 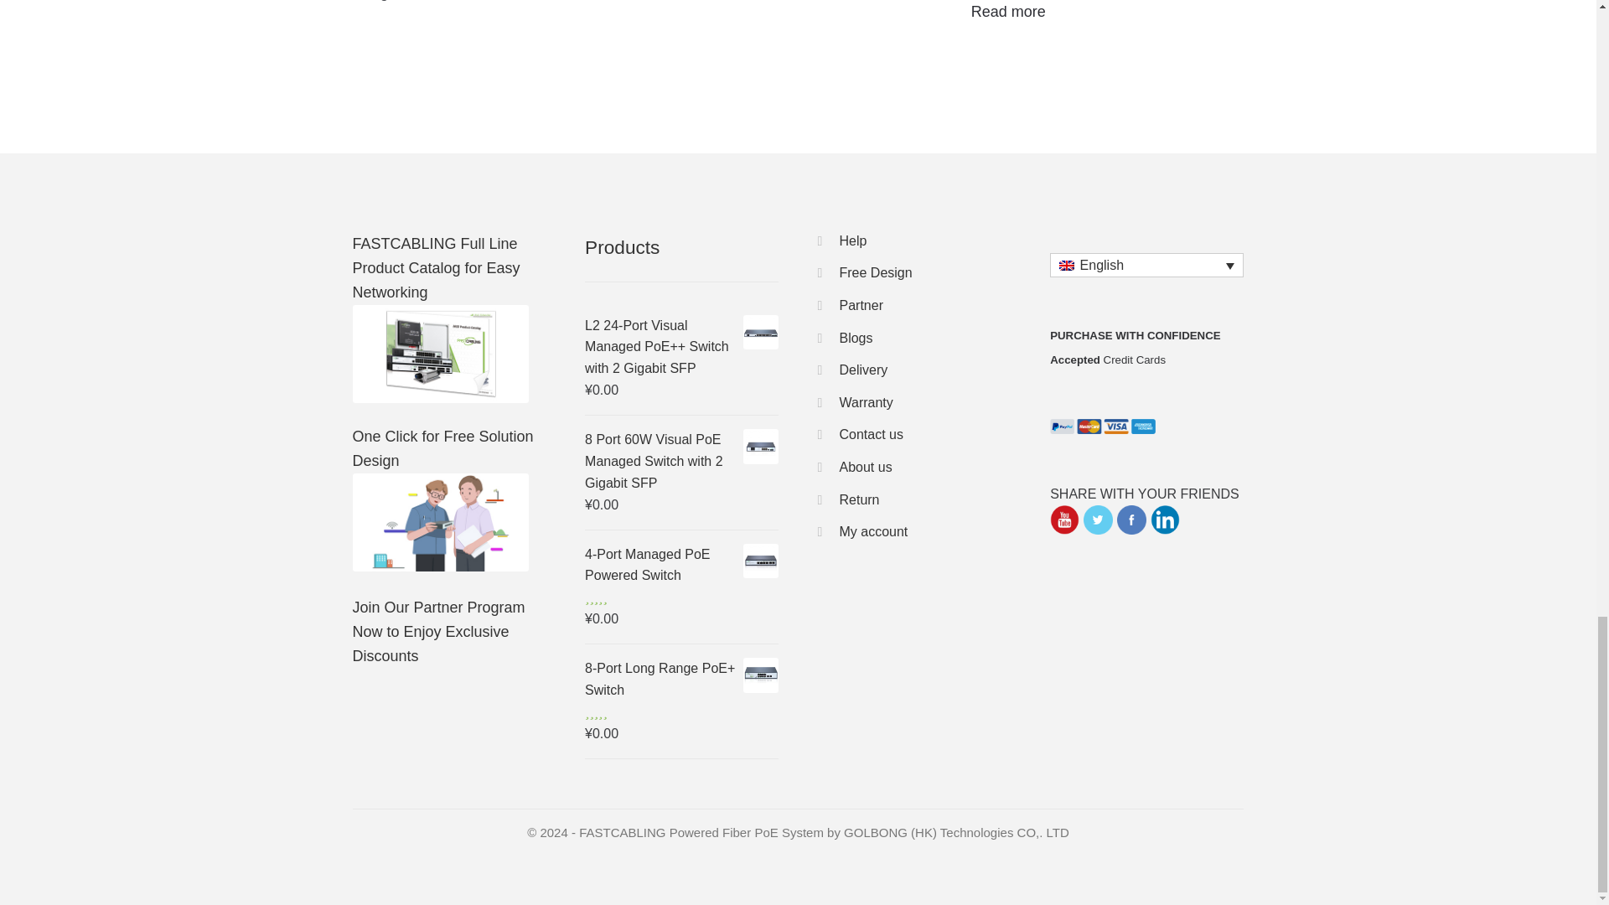 What do you see at coordinates (1165, 520) in the screenshot?
I see `Linkedin` at bounding box center [1165, 520].